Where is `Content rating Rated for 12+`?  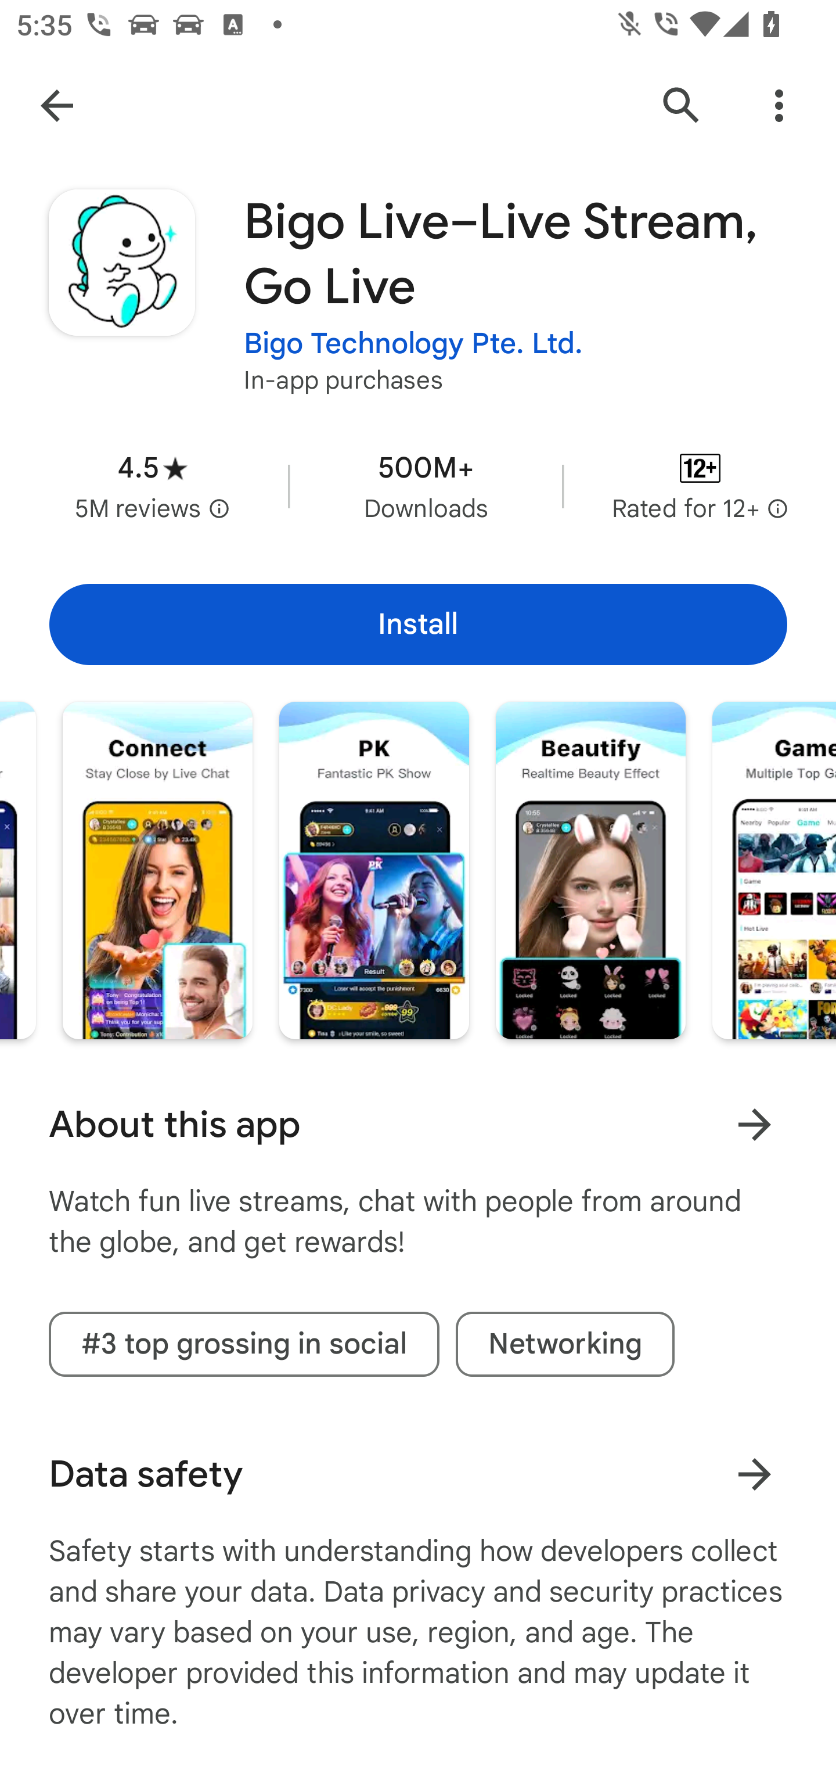
Content rating Rated for 12+ is located at coordinates (700, 486).